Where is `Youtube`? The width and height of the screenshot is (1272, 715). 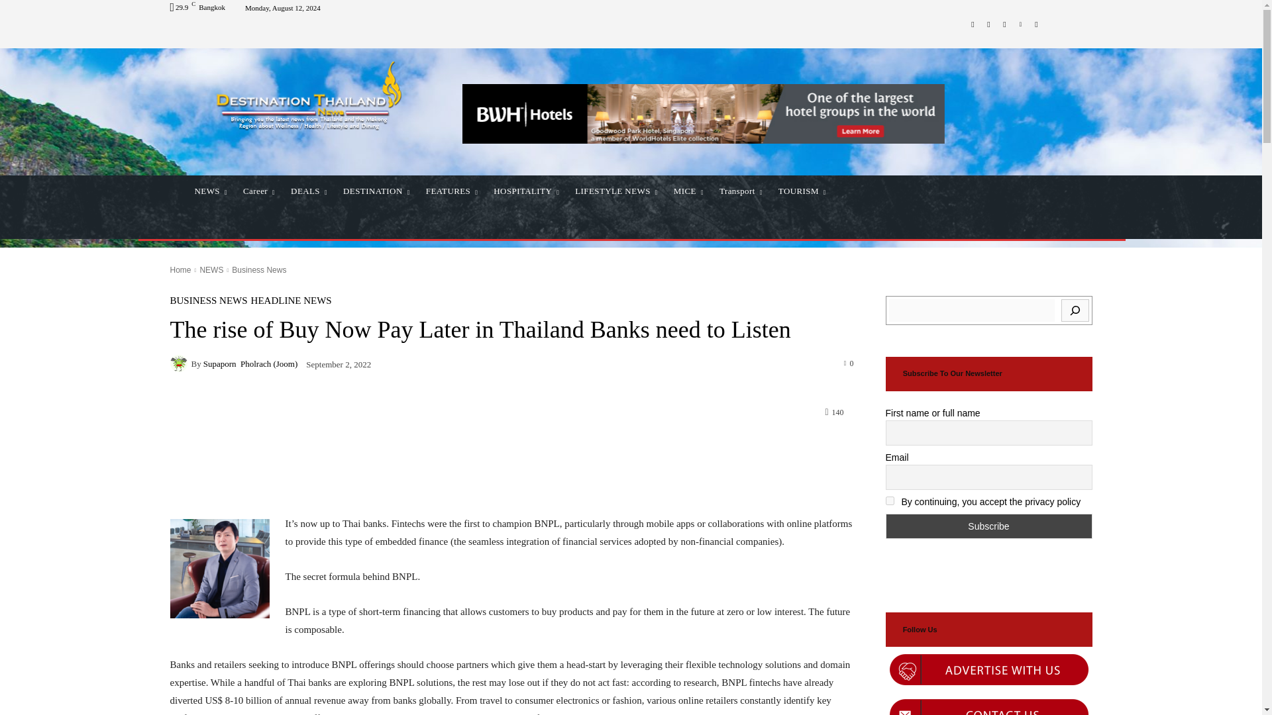 Youtube is located at coordinates (1036, 23).